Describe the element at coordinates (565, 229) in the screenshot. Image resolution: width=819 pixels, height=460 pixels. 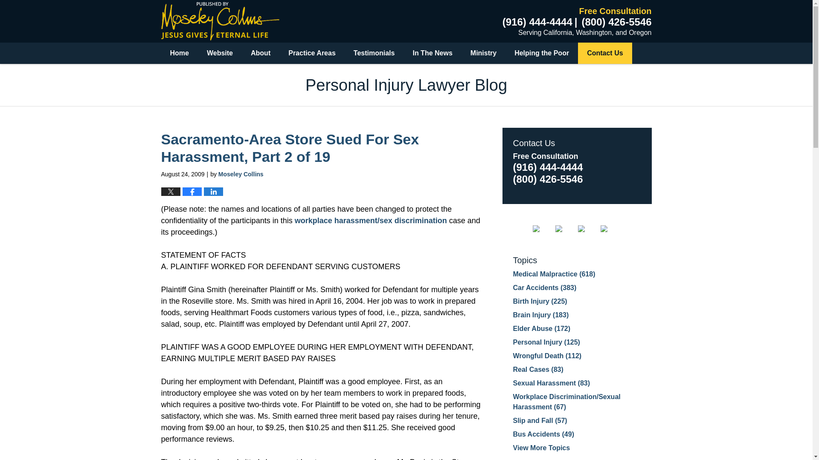
I see `Twitter` at that location.